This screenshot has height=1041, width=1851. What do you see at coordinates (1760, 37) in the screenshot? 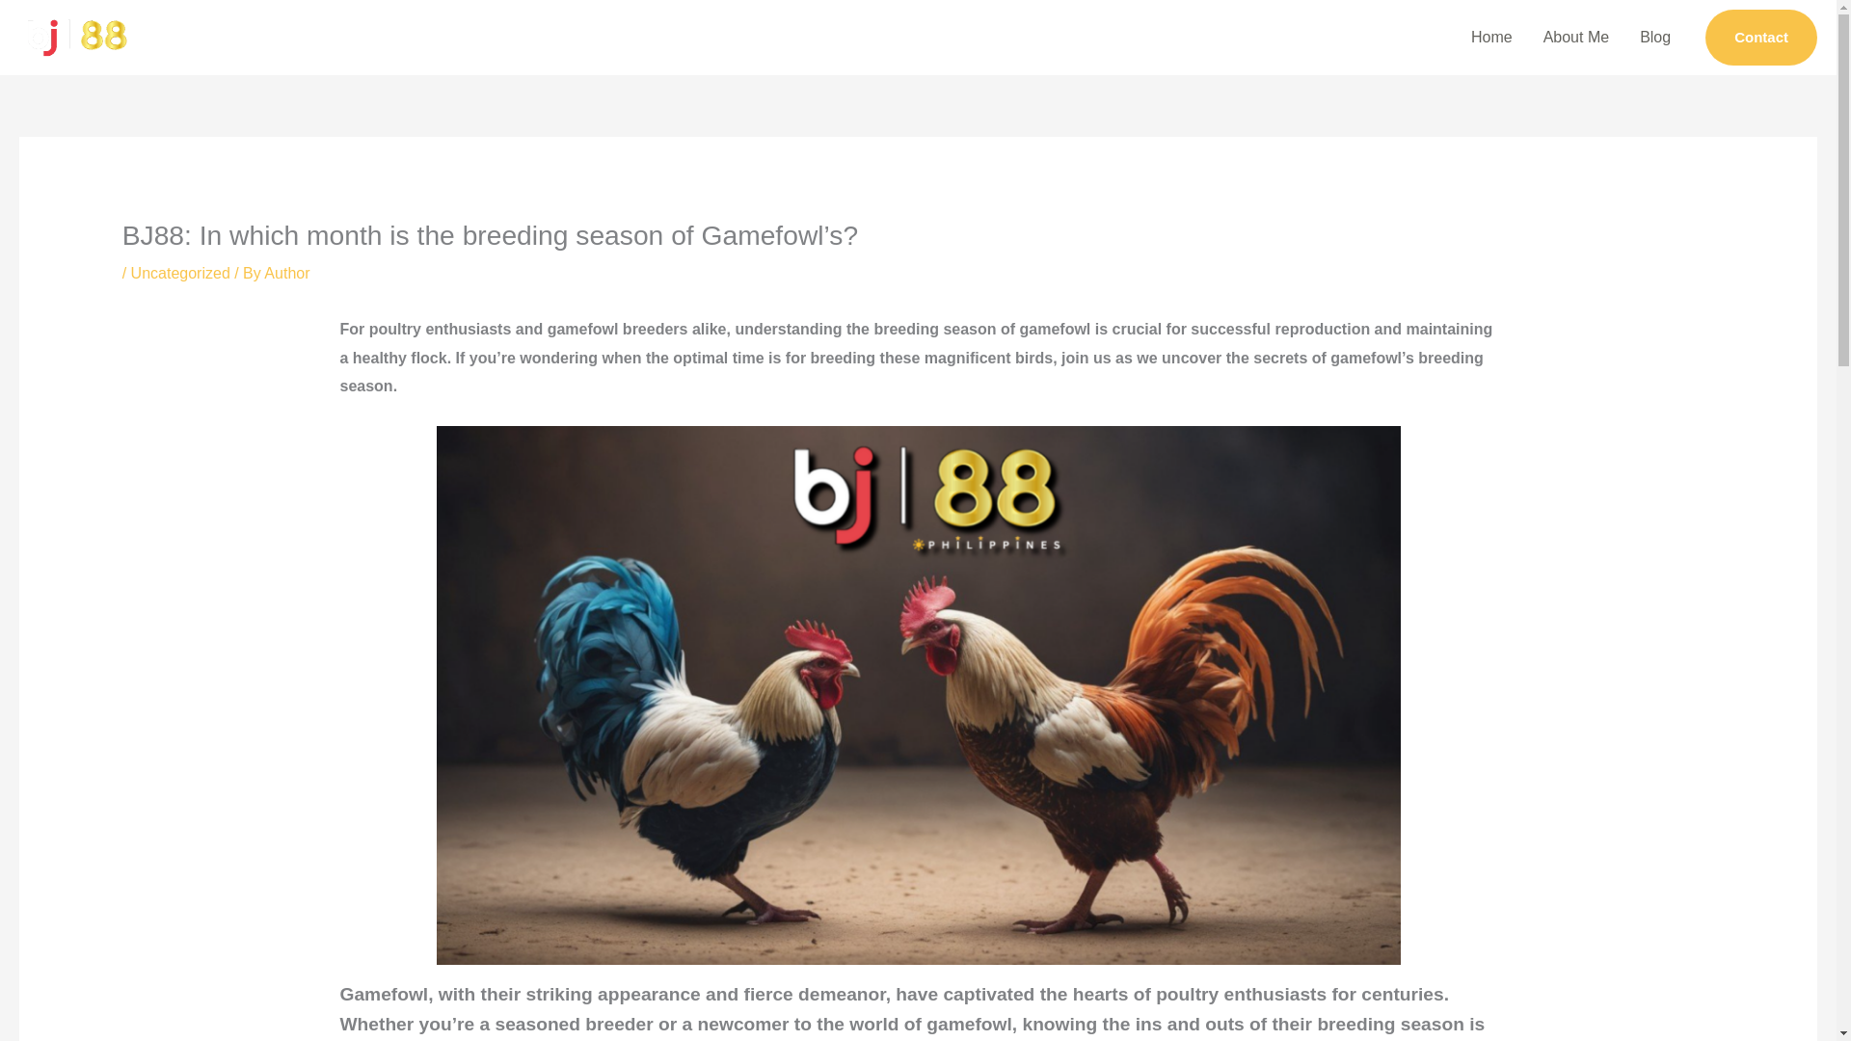
I see `Contact` at bounding box center [1760, 37].